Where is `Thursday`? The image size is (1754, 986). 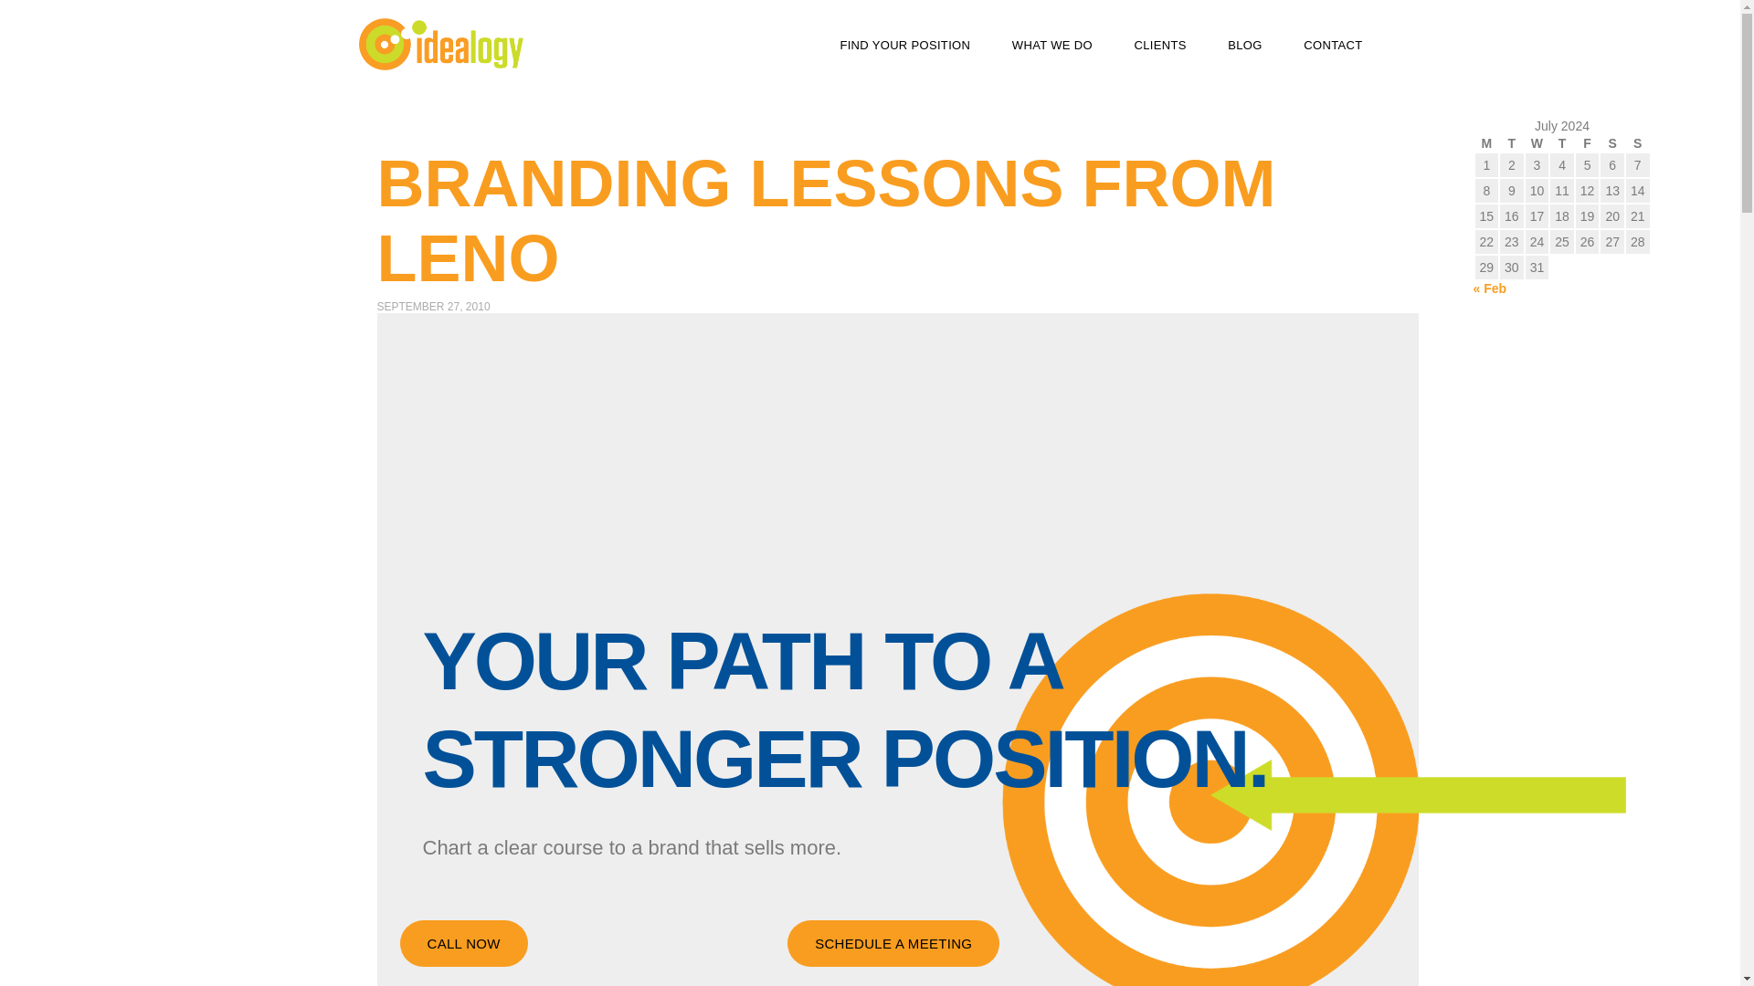 Thursday is located at coordinates (1562, 142).